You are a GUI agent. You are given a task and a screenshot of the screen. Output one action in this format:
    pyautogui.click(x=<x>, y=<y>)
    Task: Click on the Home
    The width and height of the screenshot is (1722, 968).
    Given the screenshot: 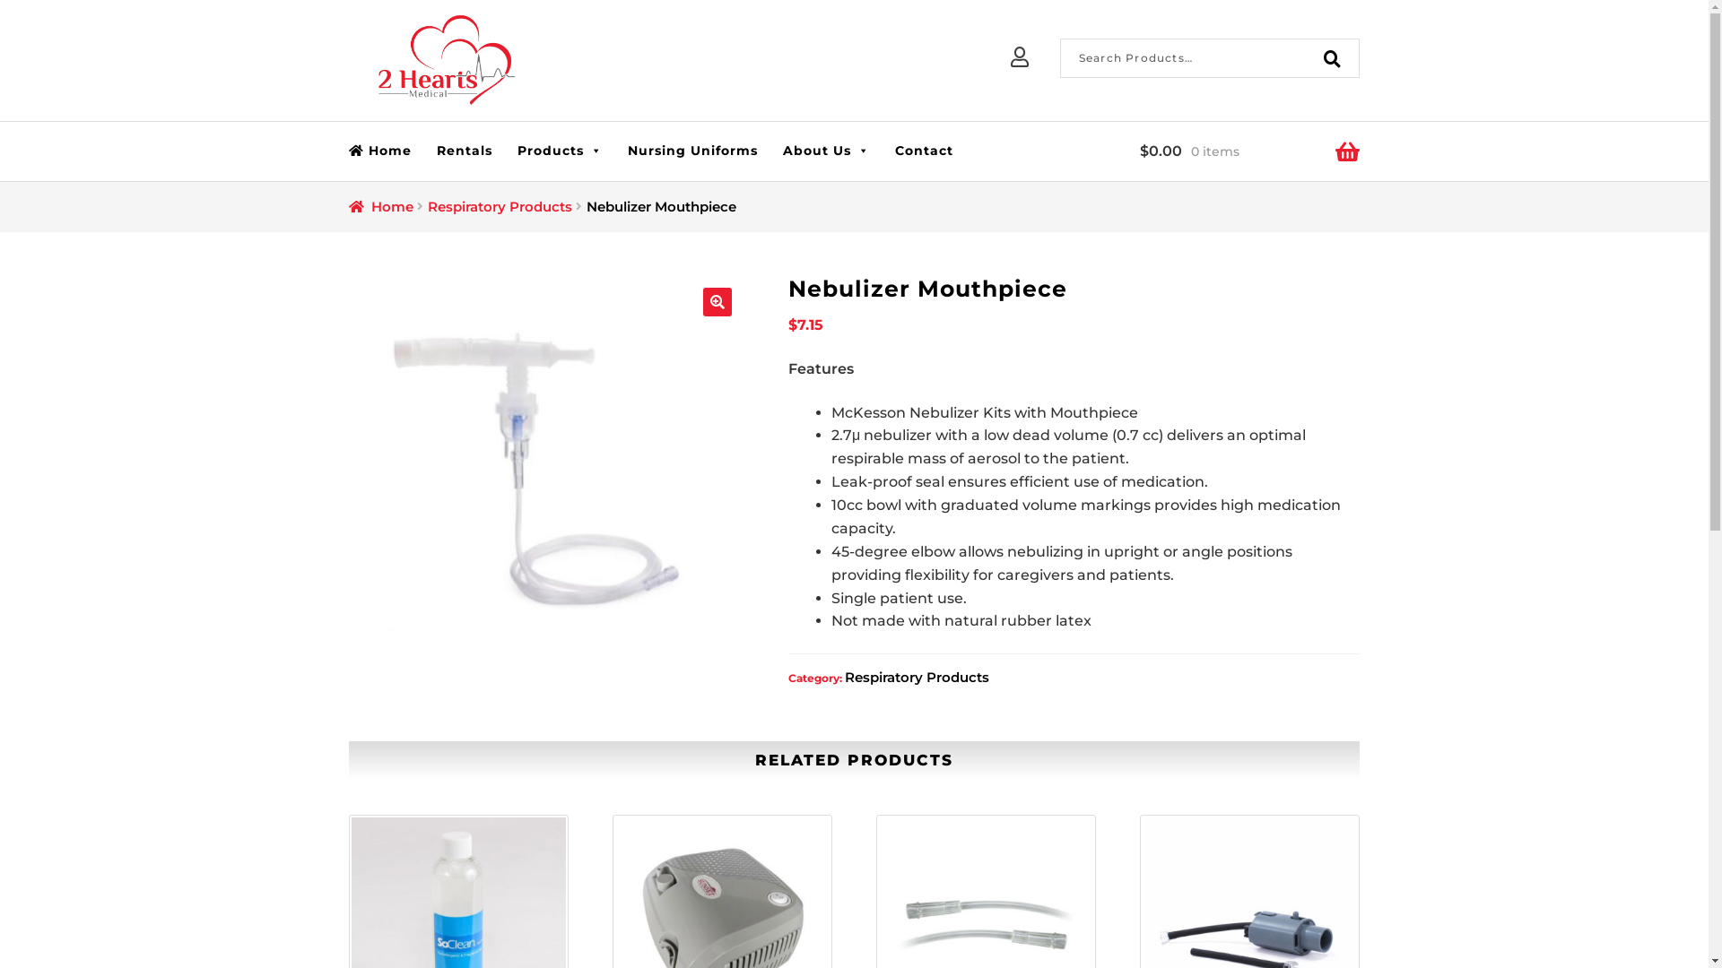 What is the action you would take?
    pyautogui.click(x=381, y=206)
    